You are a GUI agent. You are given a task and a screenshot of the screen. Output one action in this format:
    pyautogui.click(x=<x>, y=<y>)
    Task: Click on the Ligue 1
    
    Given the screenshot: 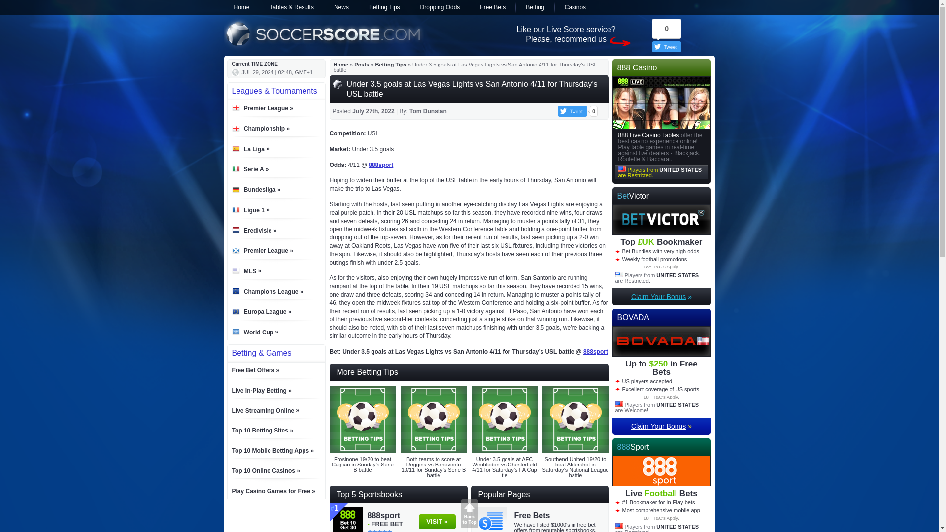 What is the action you would take?
    pyautogui.click(x=257, y=210)
    